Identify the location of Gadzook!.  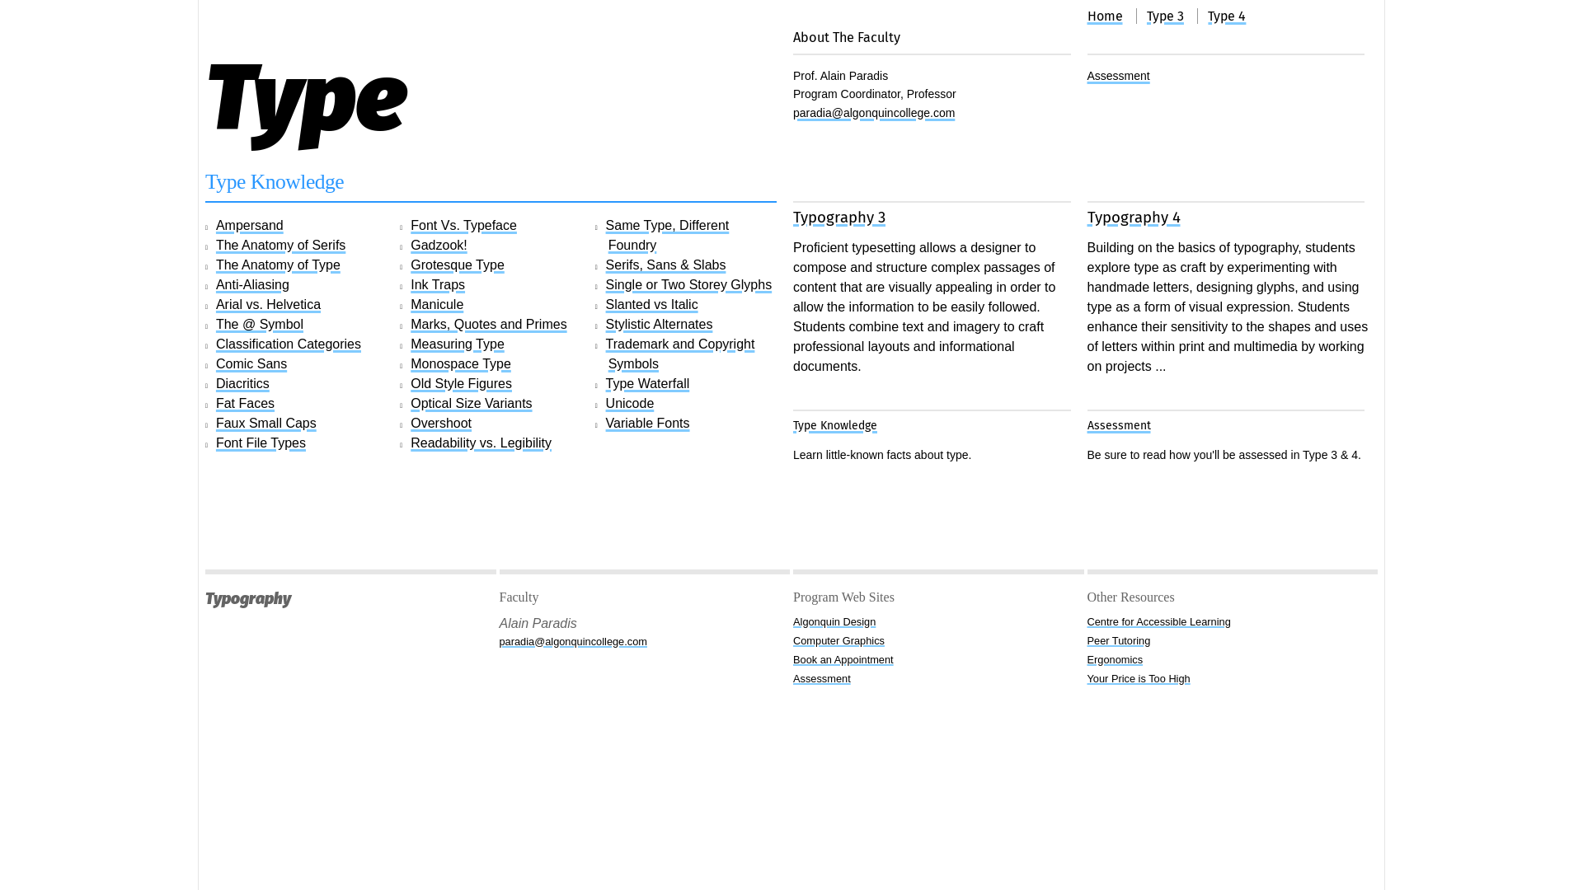
(439, 246).